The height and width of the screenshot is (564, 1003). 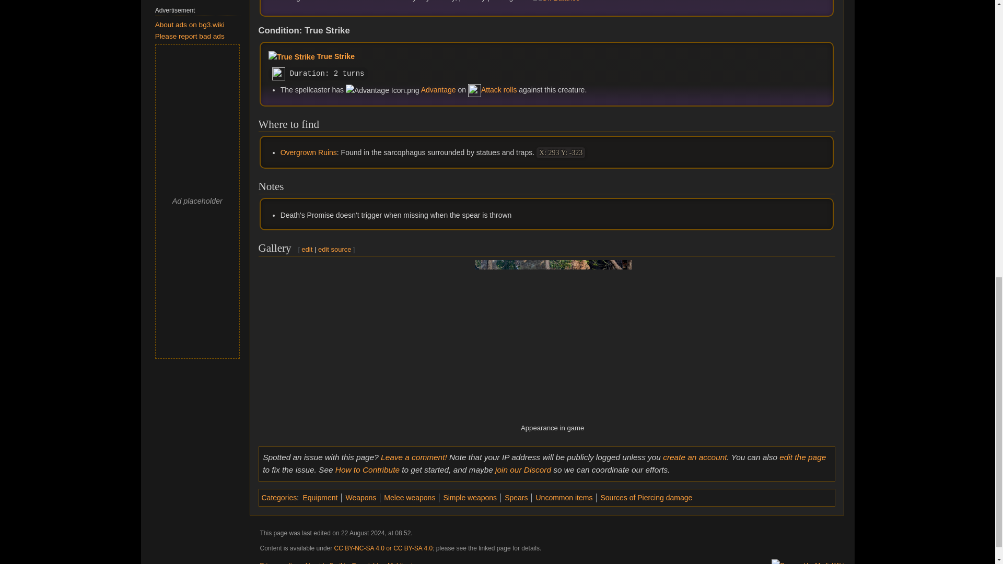 I want to click on Attack rolls, so click(x=498, y=90).